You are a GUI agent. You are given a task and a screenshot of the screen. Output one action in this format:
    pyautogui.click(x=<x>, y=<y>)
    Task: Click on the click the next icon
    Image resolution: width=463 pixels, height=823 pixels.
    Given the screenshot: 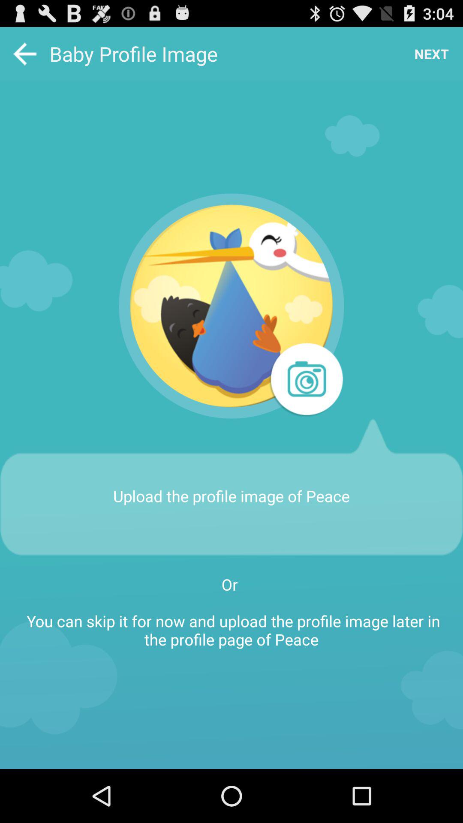 What is the action you would take?
    pyautogui.click(x=431, y=54)
    